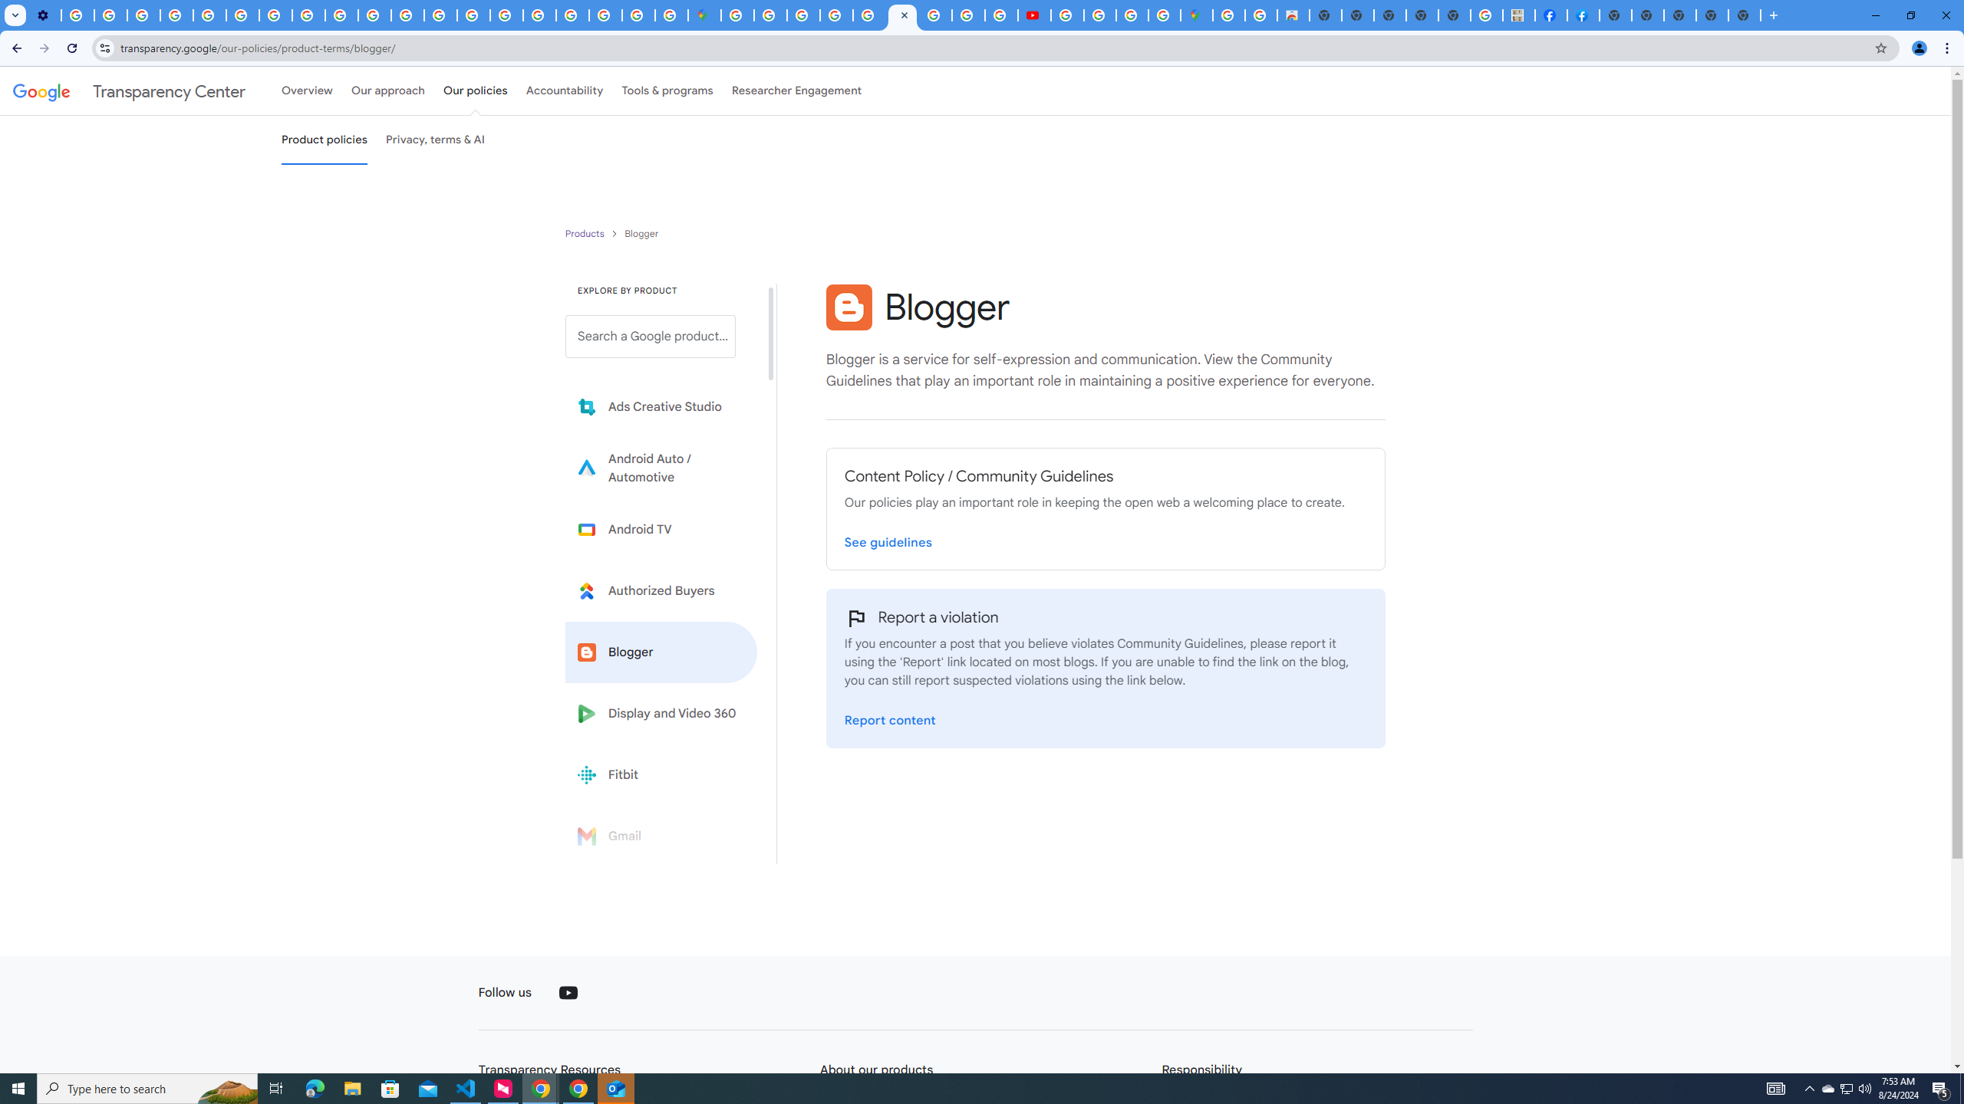 Image resolution: width=1964 pixels, height=1104 pixels. What do you see at coordinates (210, 15) in the screenshot?
I see `Privacy Help Center - Policies Help` at bounding box center [210, 15].